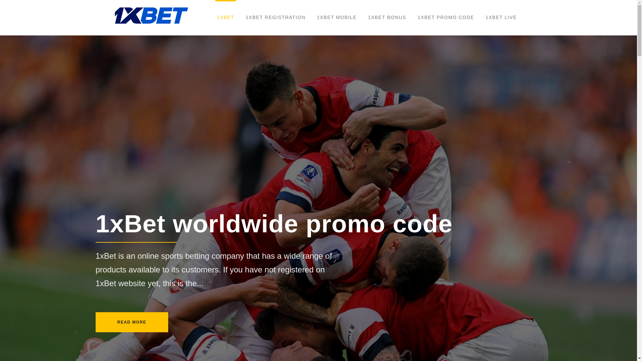  Describe the element at coordinates (132, 322) in the screenshot. I see `READ MORE` at that location.